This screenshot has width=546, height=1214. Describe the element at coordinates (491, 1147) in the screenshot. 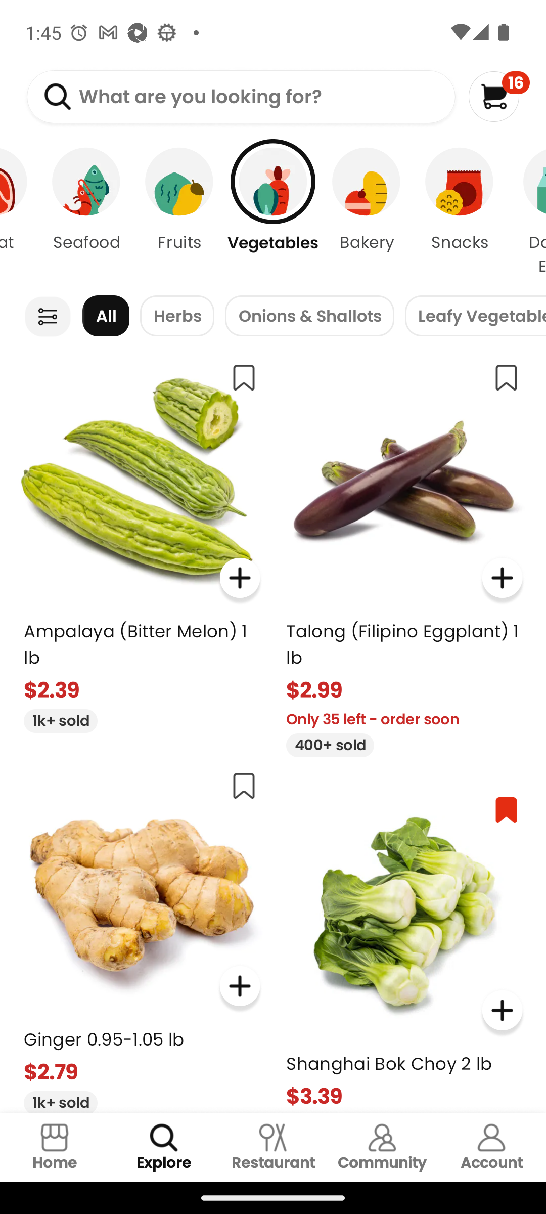

I see `Account` at that location.